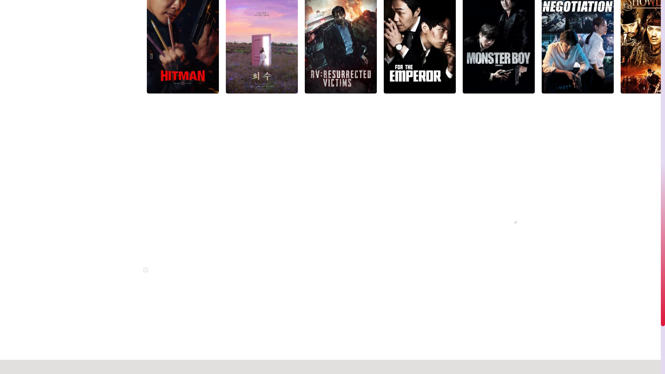  What do you see at coordinates (145, 270) in the screenshot?
I see `yes` at bounding box center [145, 270].